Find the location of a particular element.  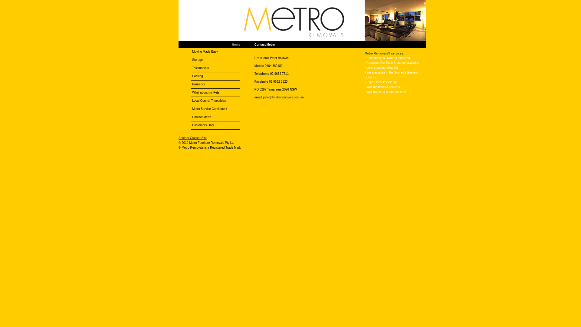

peter@metroremovals.com.au is located at coordinates (283, 97).